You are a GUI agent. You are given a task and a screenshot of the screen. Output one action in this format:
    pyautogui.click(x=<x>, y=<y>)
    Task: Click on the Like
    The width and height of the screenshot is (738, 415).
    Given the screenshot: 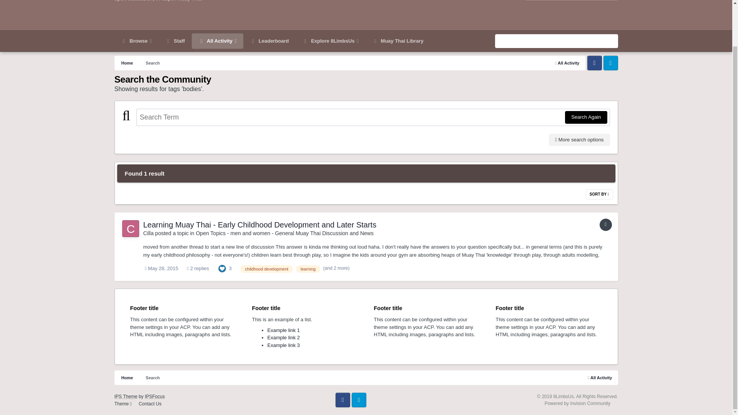 What is the action you would take?
    pyautogui.click(x=222, y=268)
    